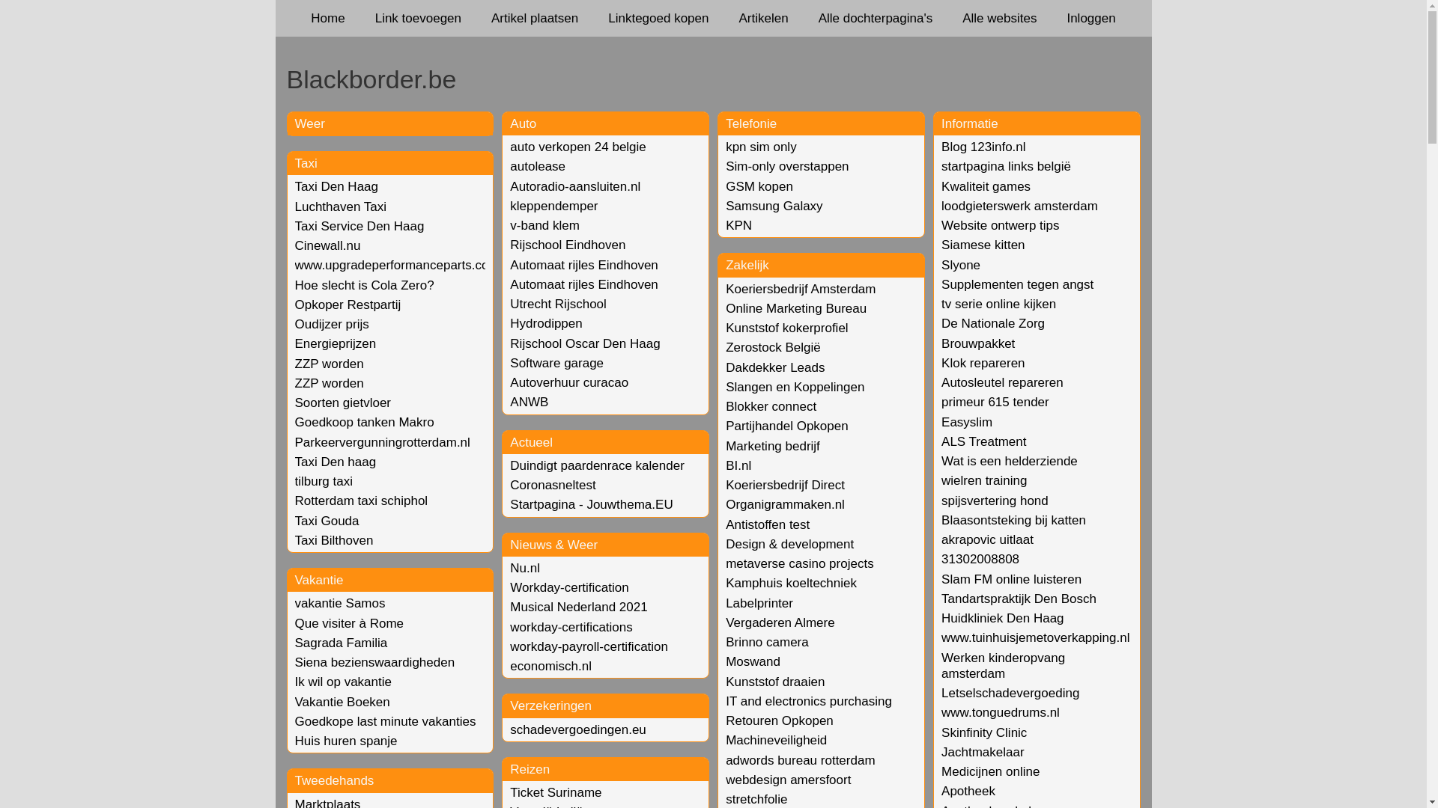 The width and height of the screenshot is (1438, 808). I want to click on Rotterdam taxi schiphol, so click(362, 501).